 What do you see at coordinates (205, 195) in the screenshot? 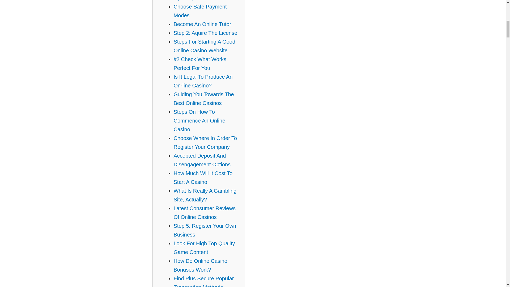
I see `What Is Really A Gambling Site, Actually?` at bounding box center [205, 195].